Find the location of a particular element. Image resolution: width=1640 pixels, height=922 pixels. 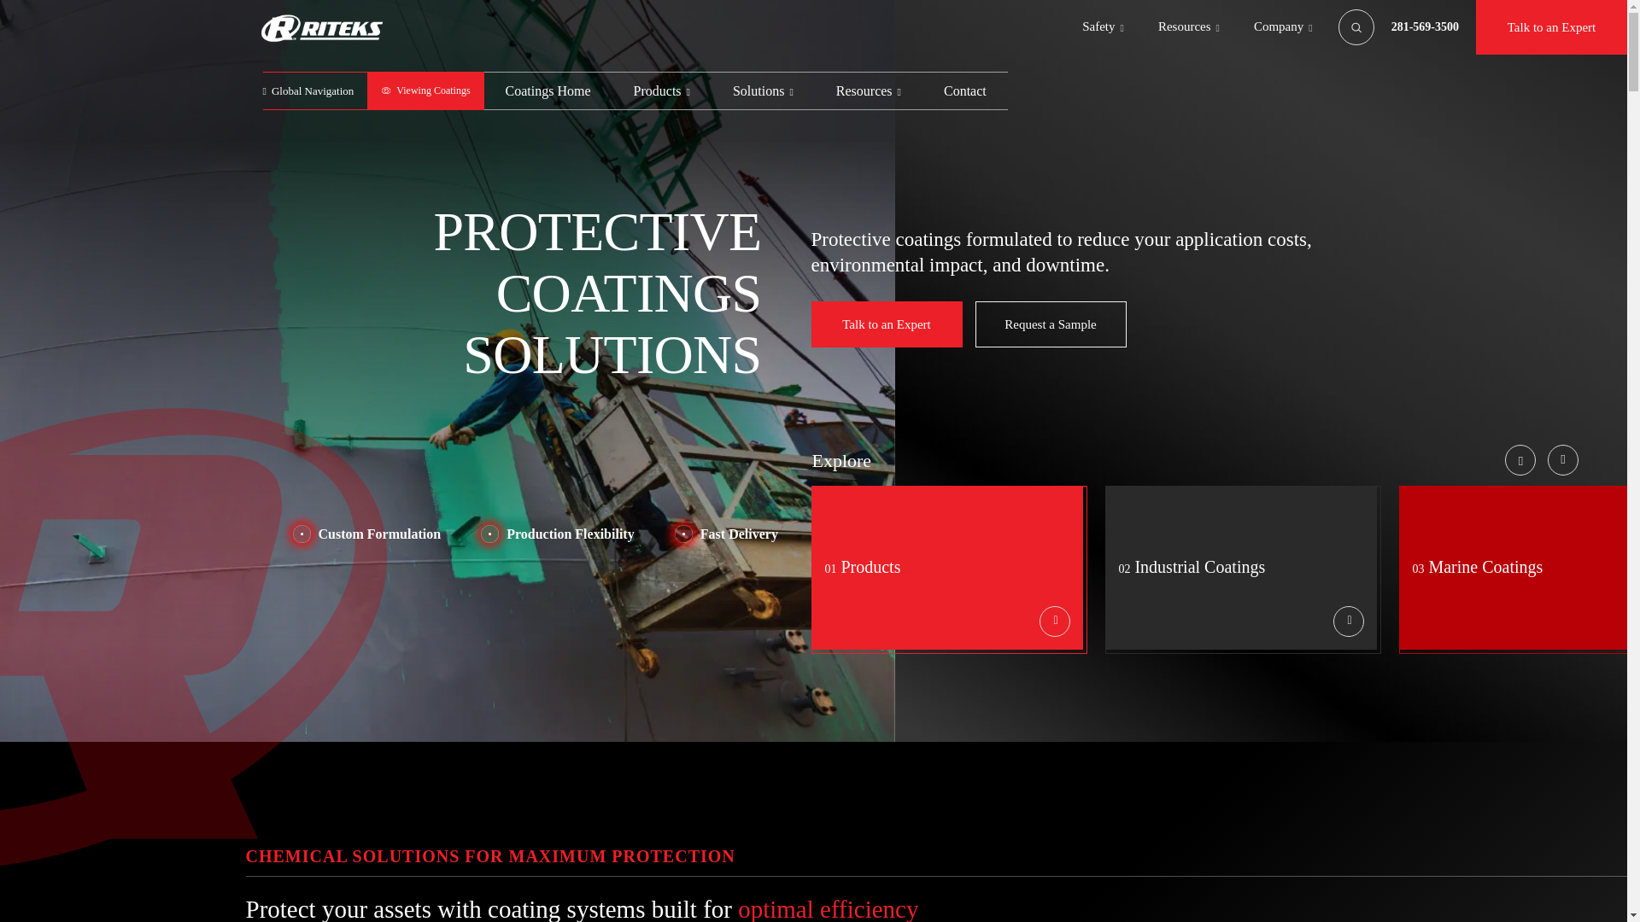

Resources is located at coordinates (868, 90).